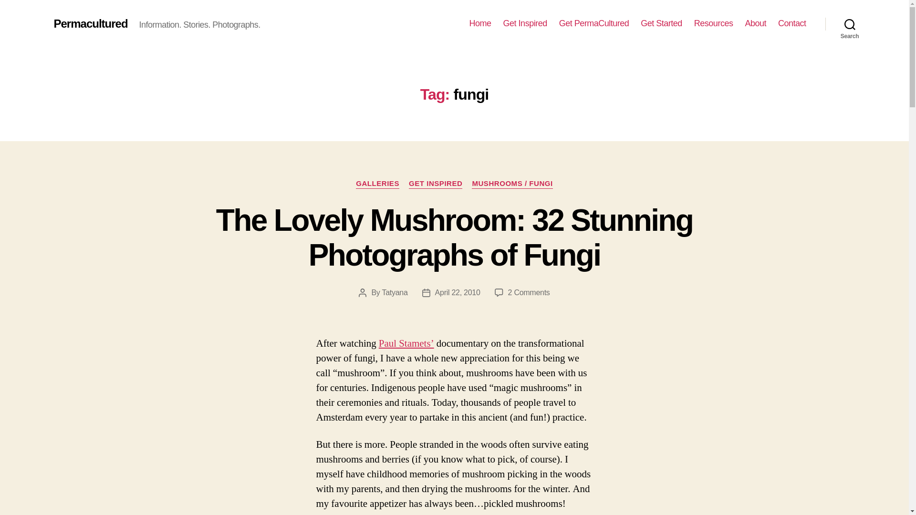 The width and height of the screenshot is (916, 515). I want to click on Get Started, so click(661, 23).